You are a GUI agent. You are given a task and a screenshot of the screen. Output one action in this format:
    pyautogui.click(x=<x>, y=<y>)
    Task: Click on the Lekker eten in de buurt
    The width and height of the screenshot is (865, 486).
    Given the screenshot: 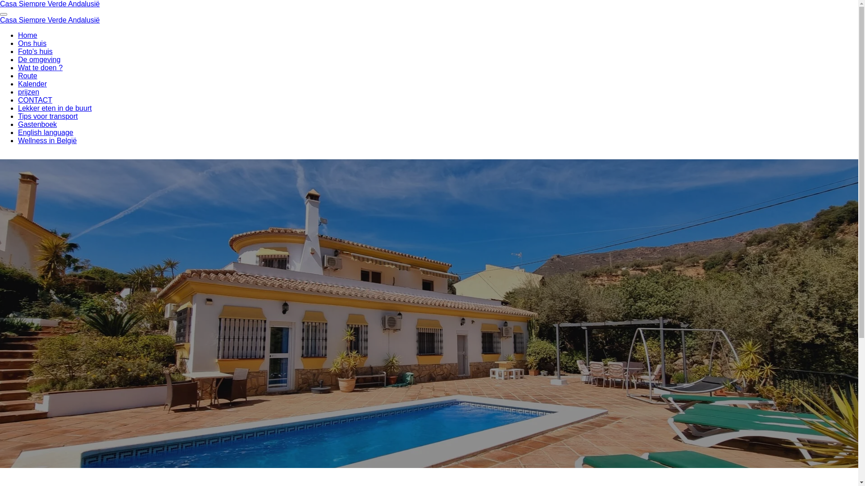 What is the action you would take?
    pyautogui.click(x=55, y=108)
    